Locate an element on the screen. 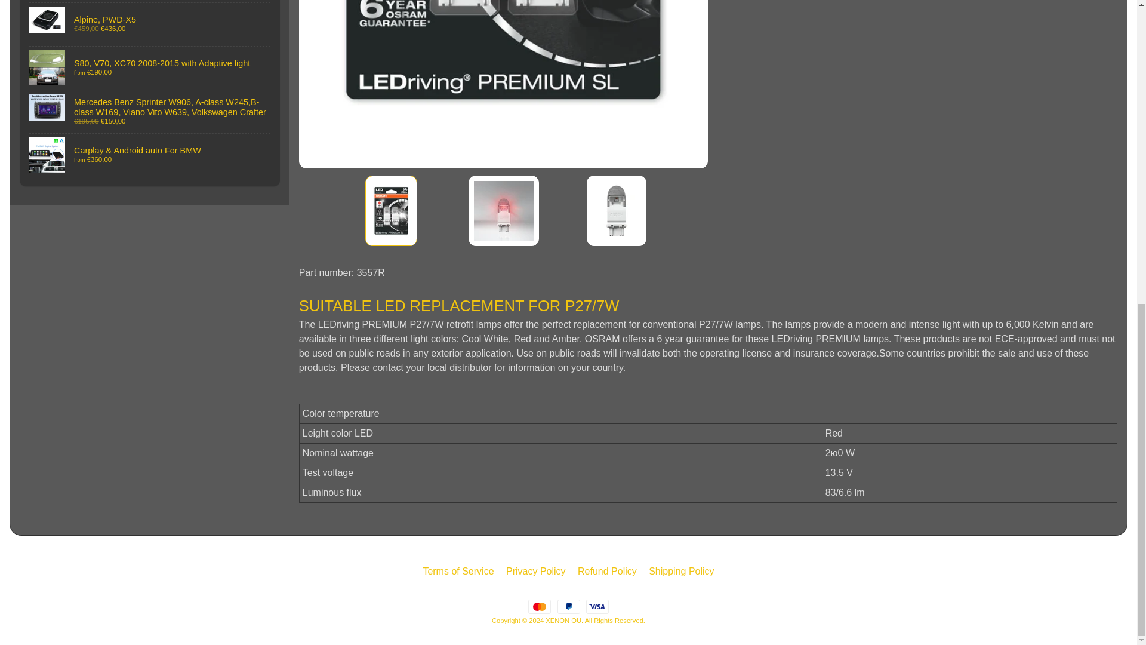 The width and height of the screenshot is (1146, 645). Alpine, PWD-X5 is located at coordinates (150, 24).